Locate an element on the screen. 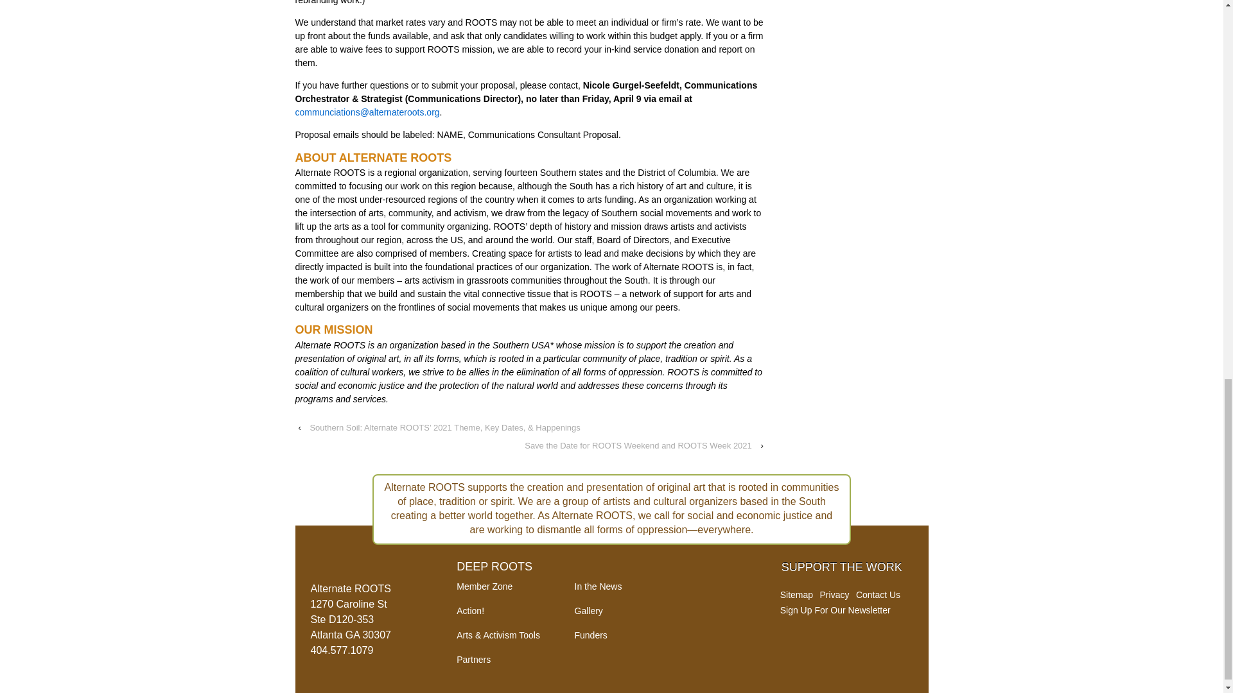  Partners is located at coordinates (473, 659).